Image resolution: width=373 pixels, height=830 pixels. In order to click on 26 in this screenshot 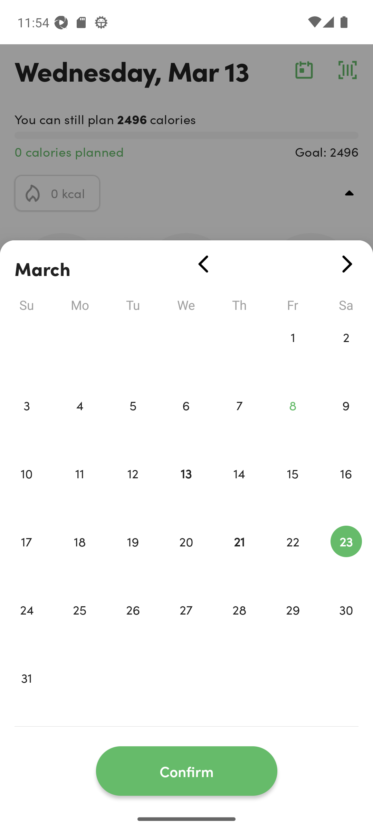, I will do `click(133, 624)`.